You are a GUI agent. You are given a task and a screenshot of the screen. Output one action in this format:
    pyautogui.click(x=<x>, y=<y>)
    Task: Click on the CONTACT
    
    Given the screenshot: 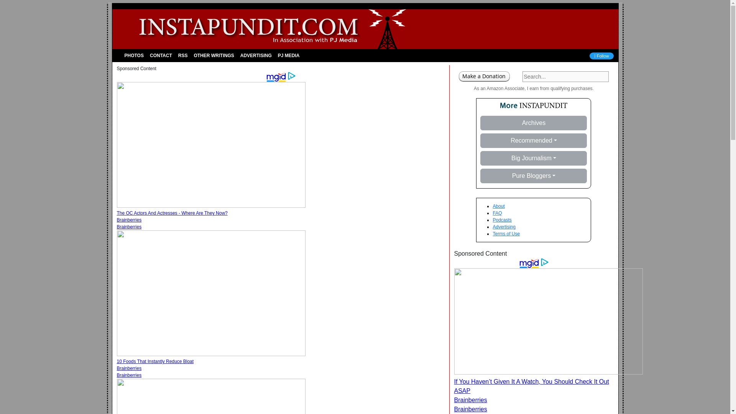 What is the action you would take?
    pyautogui.click(x=161, y=56)
    